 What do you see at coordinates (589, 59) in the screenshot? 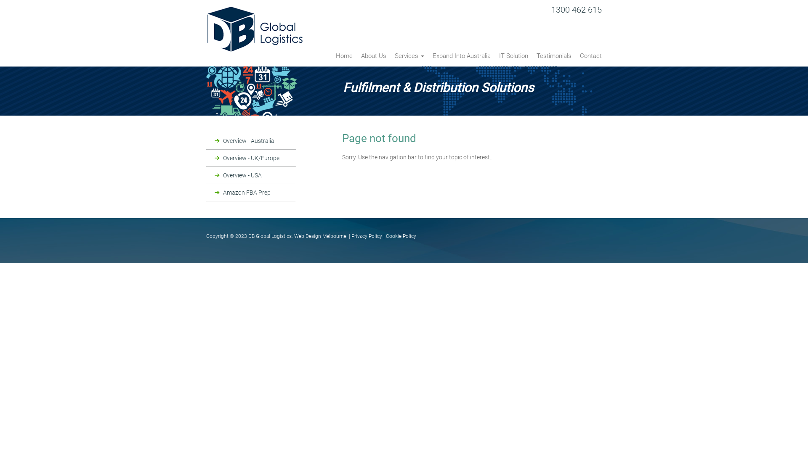
I see `Contact` at bounding box center [589, 59].